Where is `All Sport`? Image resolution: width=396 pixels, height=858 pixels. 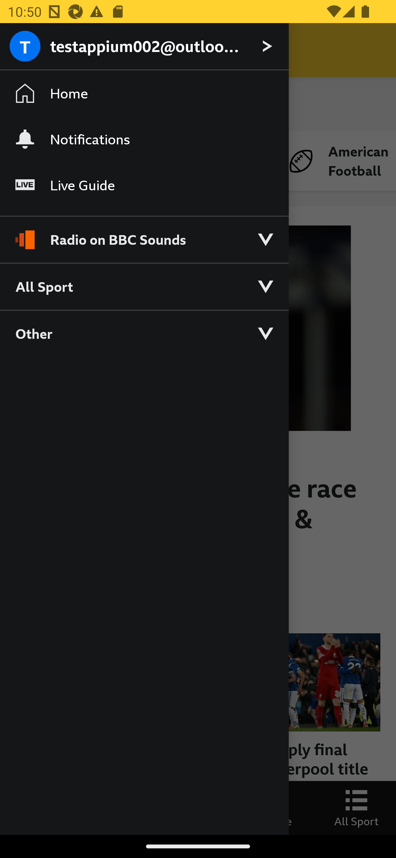 All Sport is located at coordinates (144, 286).